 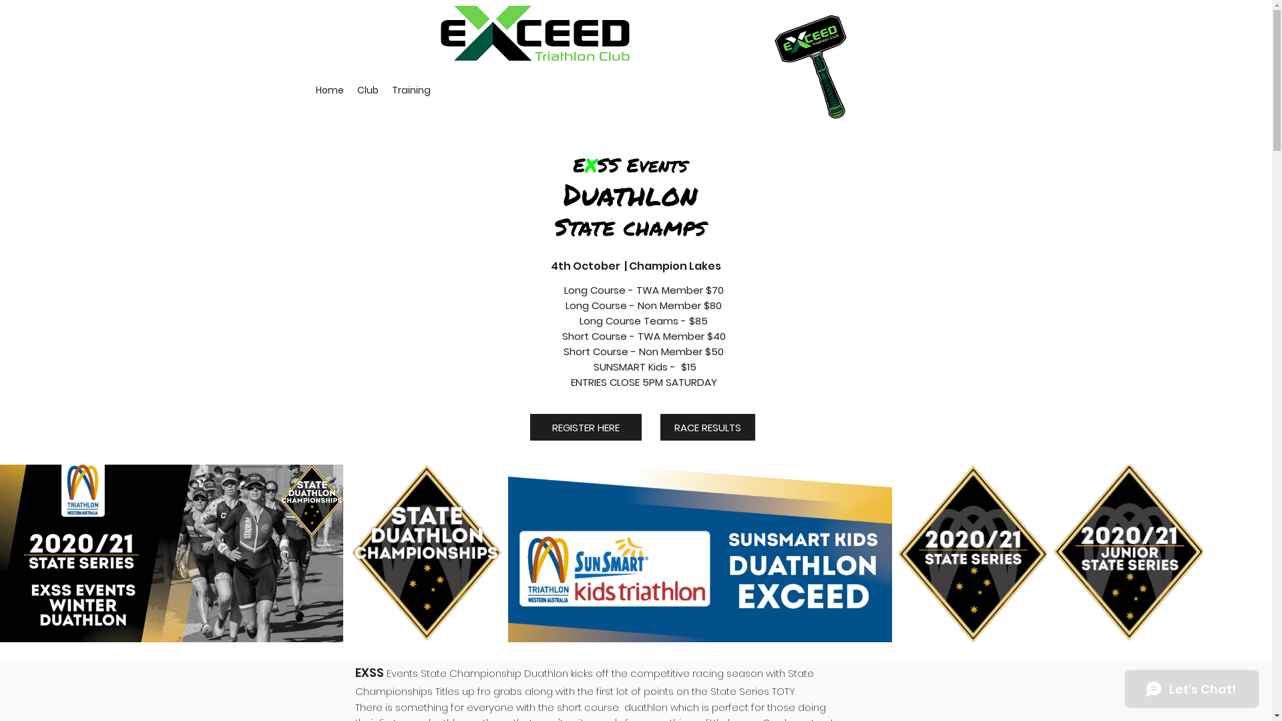 I want to click on Training, so click(x=411, y=90).